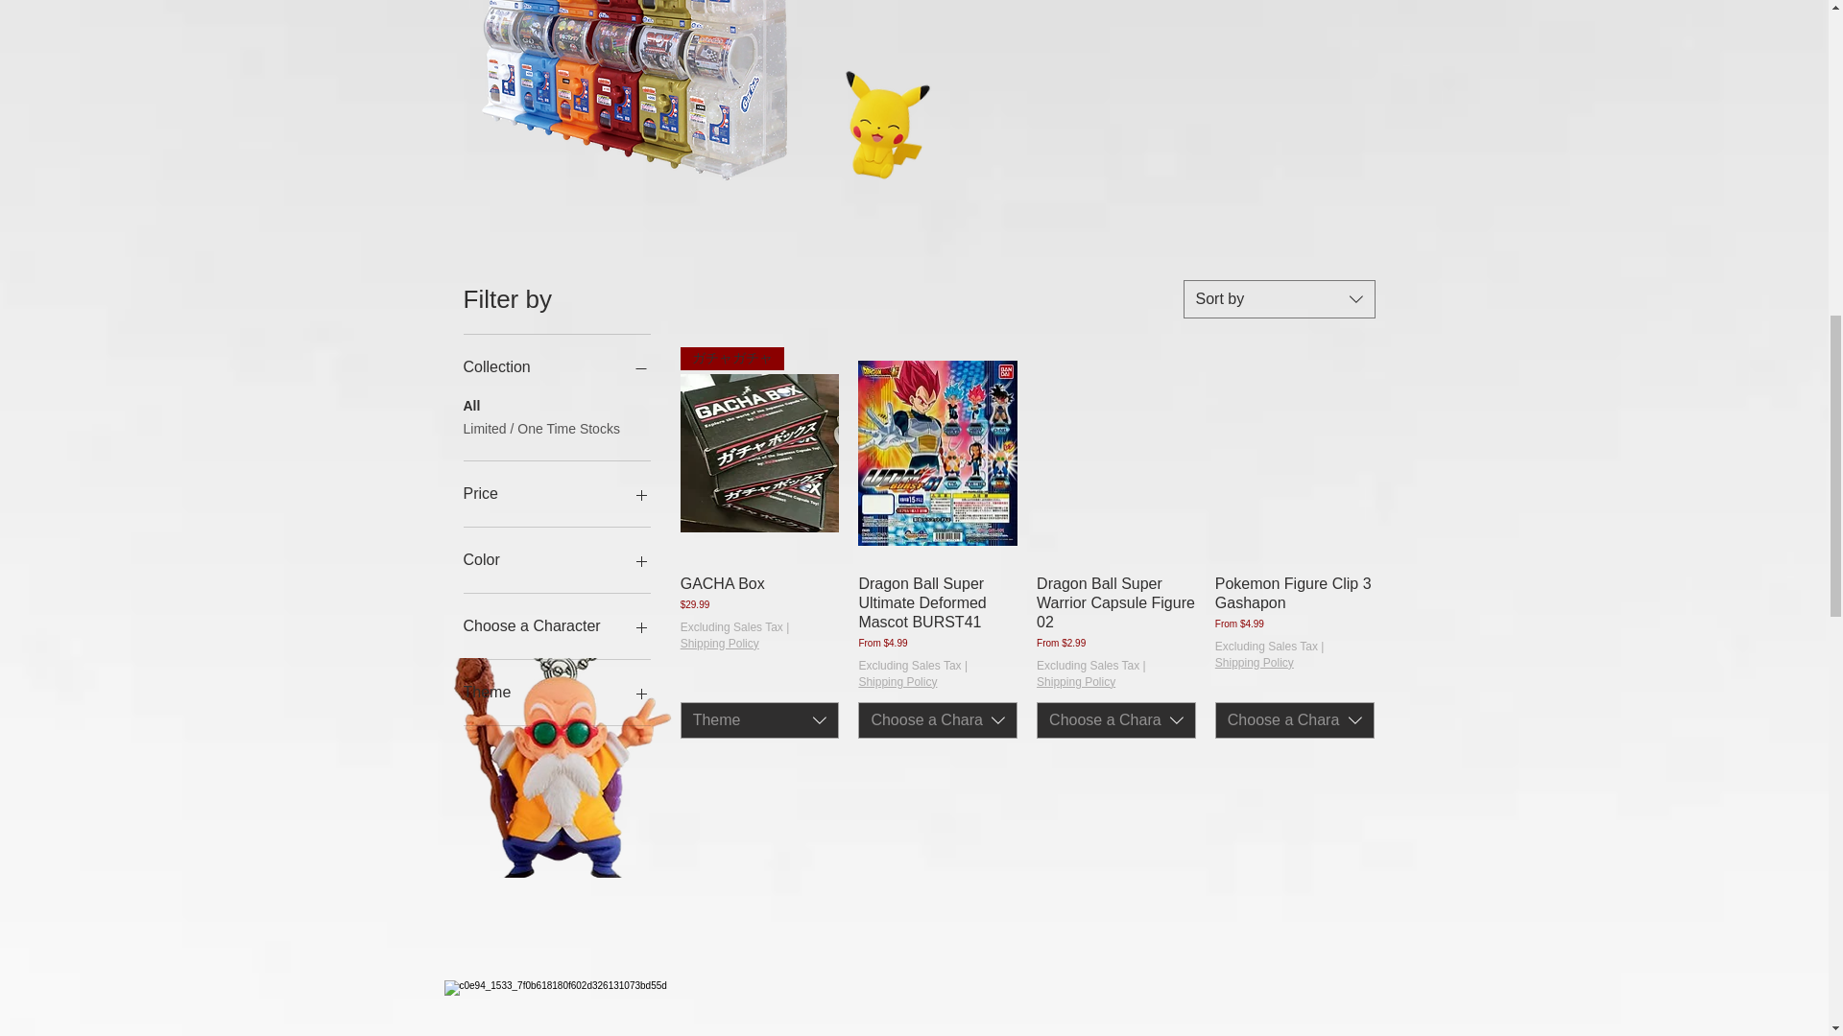 The image size is (1843, 1036). Describe the element at coordinates (937, 720) in the screenshot. I see `Choose a Character` at that location.